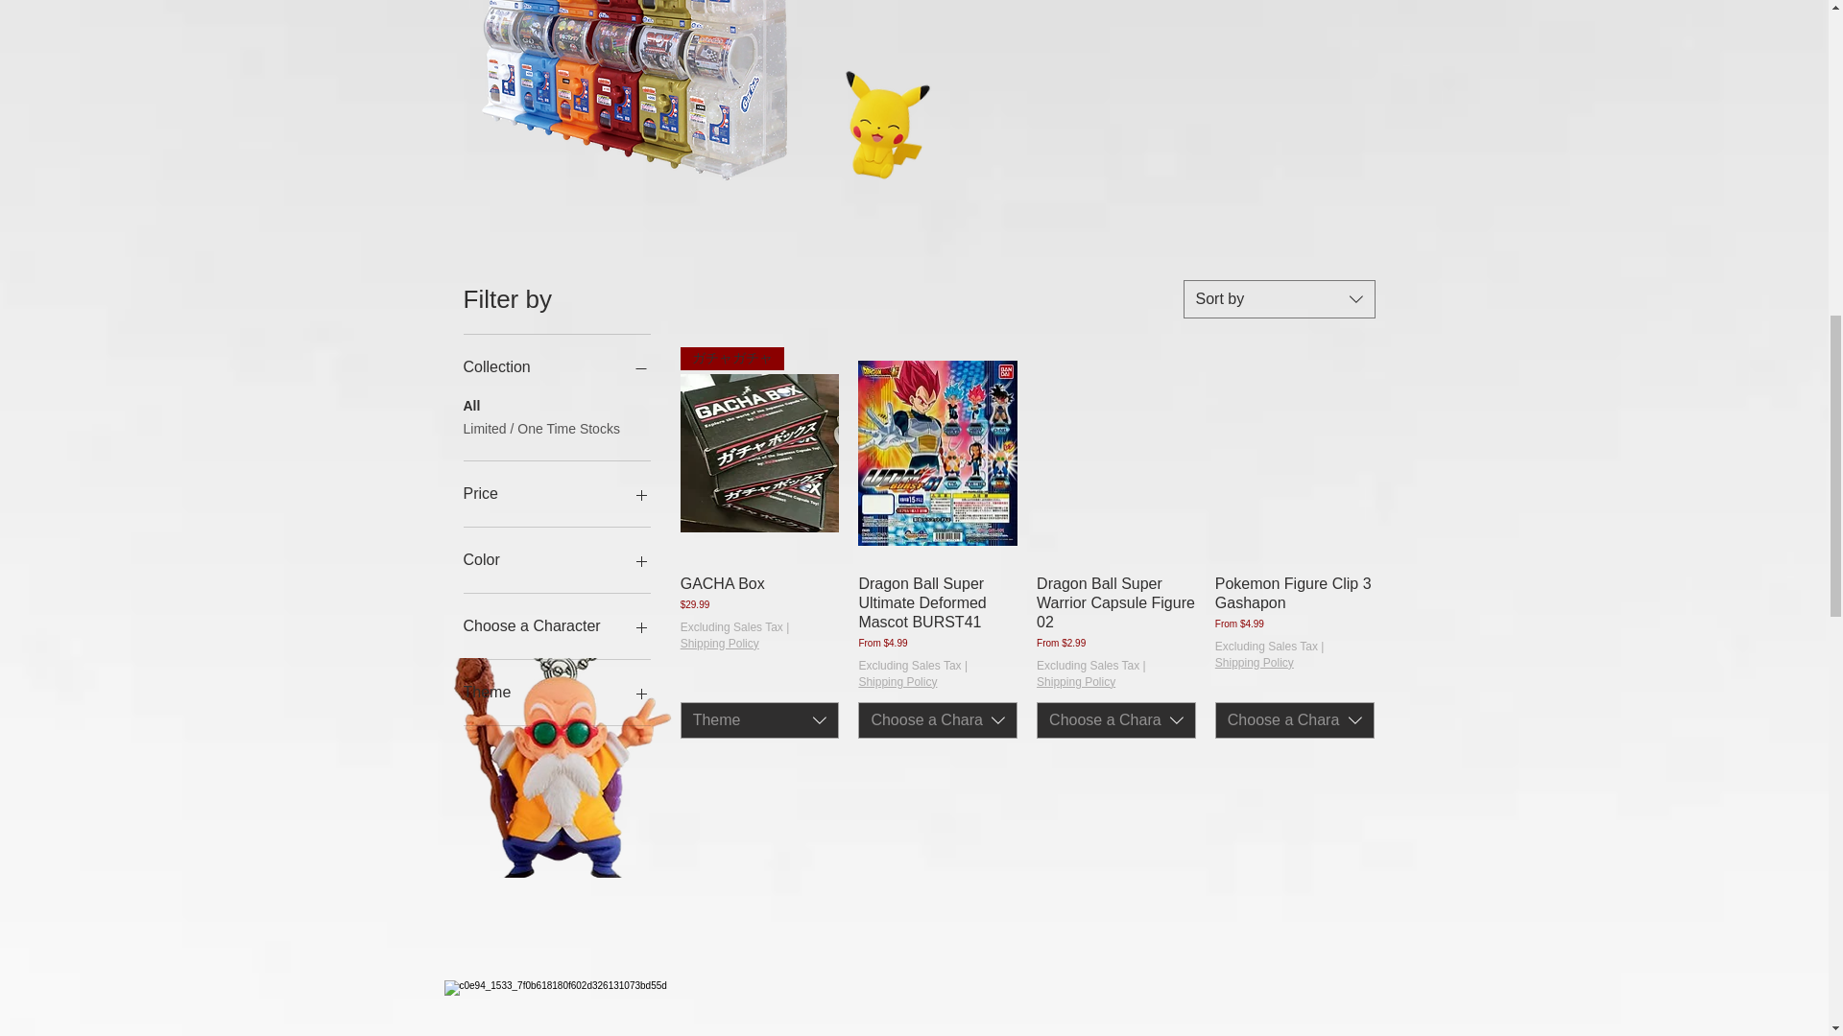 The image size is (1843, 1036). Describe the element at coordinates (937, 720) in the screenshot. I see `Choose a Character` at that location.